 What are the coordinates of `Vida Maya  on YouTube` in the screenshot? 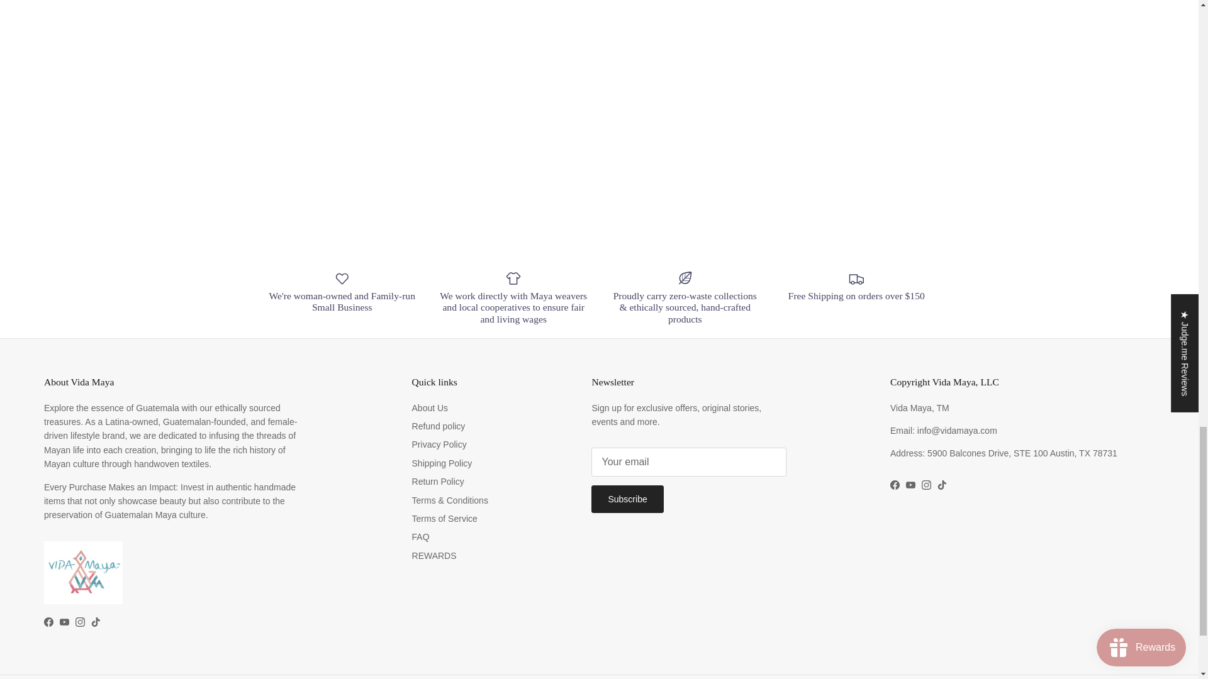 It's located at (911, 484).